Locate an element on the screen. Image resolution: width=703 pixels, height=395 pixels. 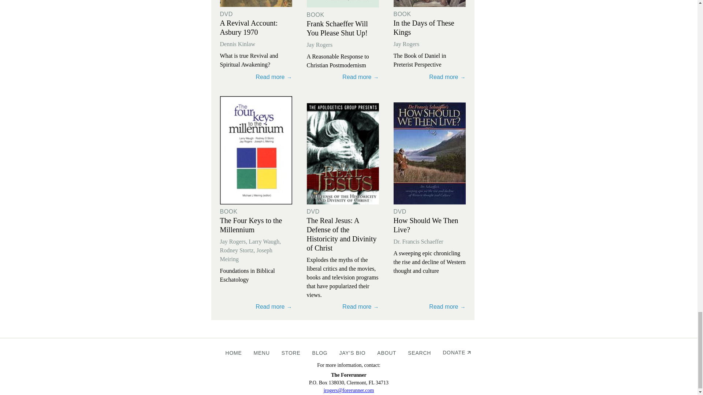
How Should We Then Live? is located at coordinates (425, 225).